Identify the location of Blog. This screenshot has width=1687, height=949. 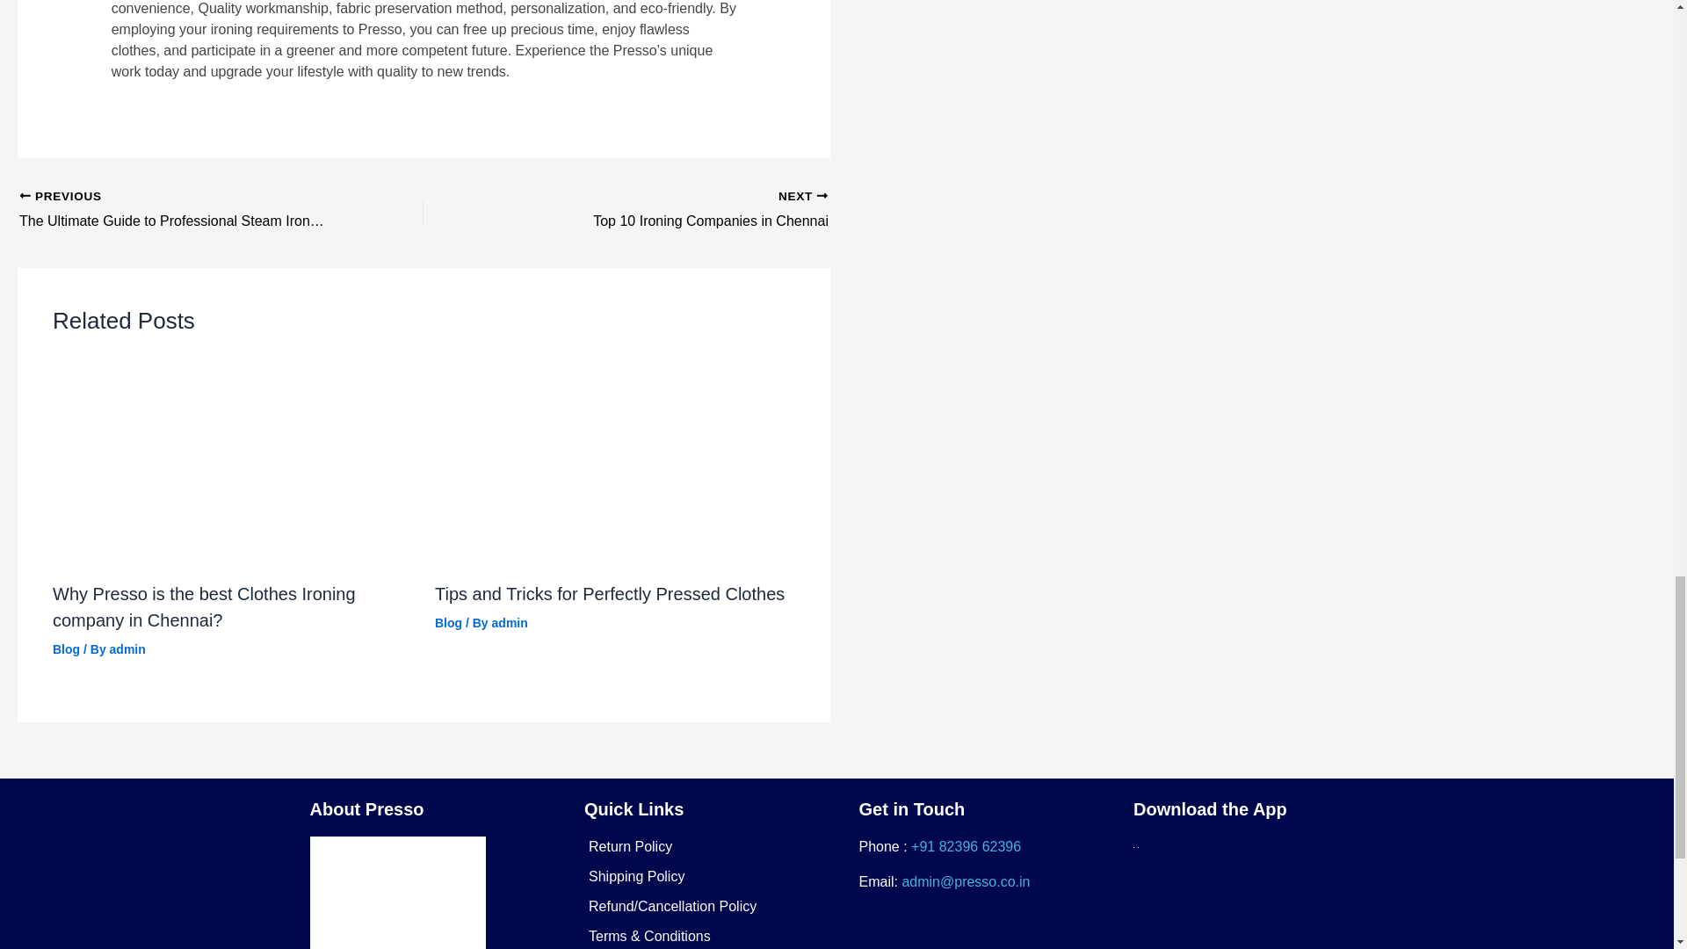
(510, 622).